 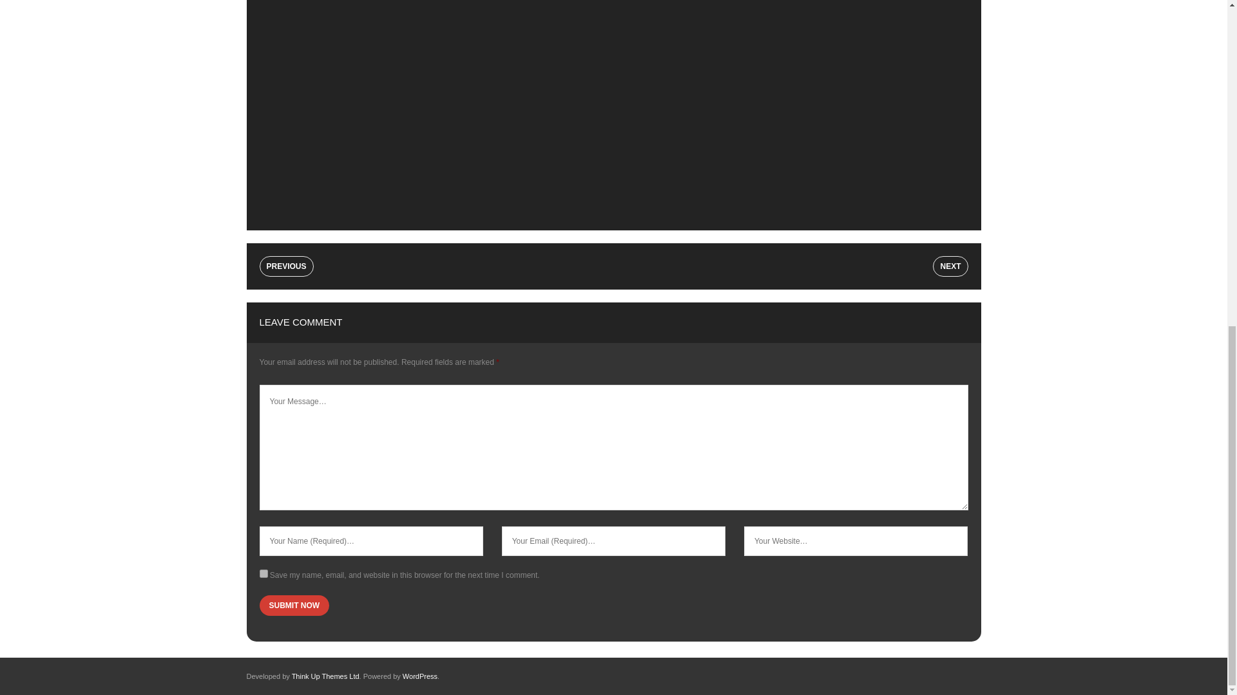 I want to click on Think Up Themes Ltd, so click(x=326, y=676).